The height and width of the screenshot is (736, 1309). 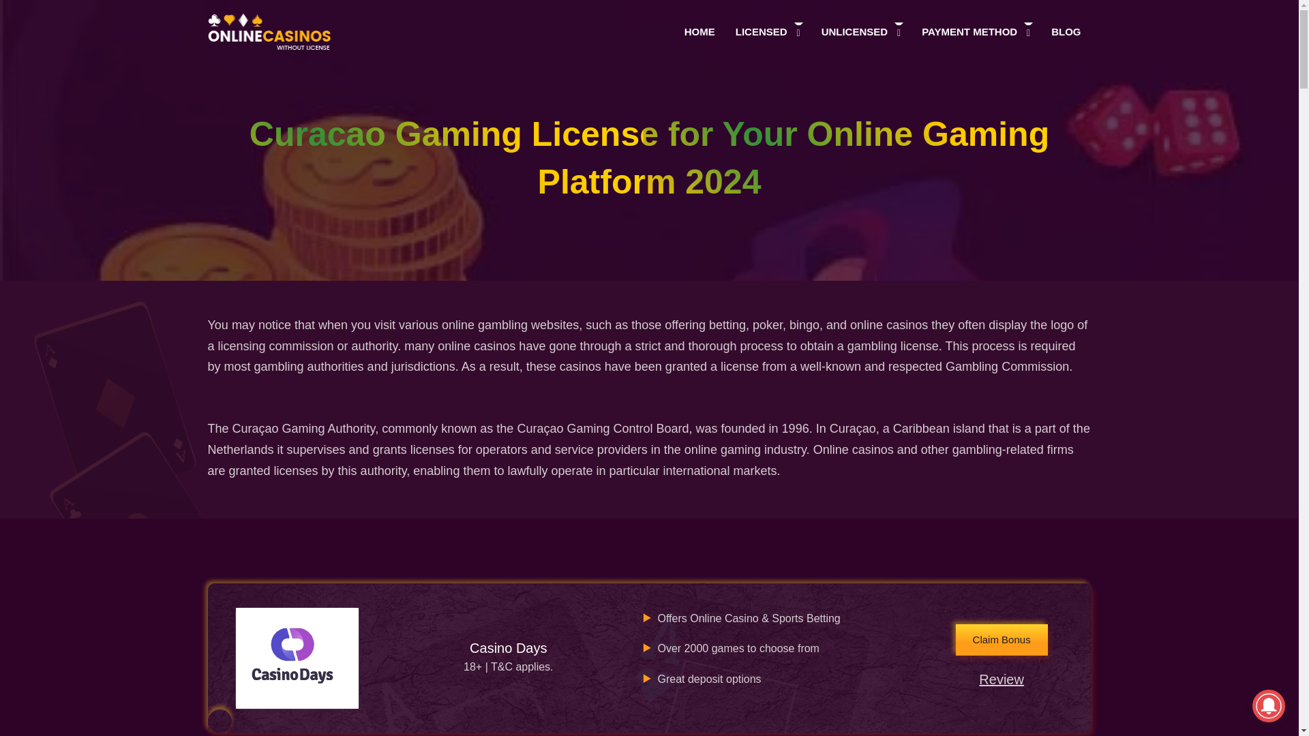 What do you see at coordinates (761, 31) in the screenshot?
I see `LICENSED` at bounding box center [761, 31].